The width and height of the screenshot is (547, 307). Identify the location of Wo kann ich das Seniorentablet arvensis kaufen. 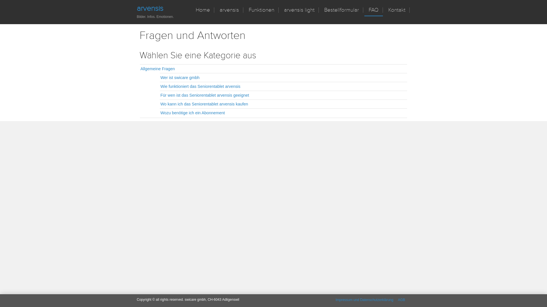
(283, 104).